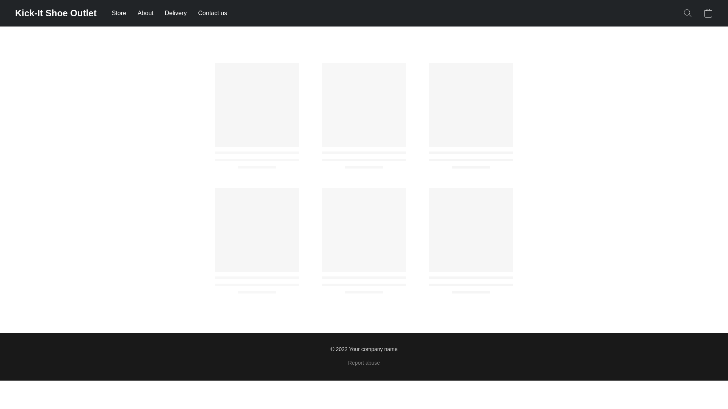 The image size is (728, 409). What do you see at coordinates (146, 13) in the screenshot?
I see `About` at bounding box center [146, 13].